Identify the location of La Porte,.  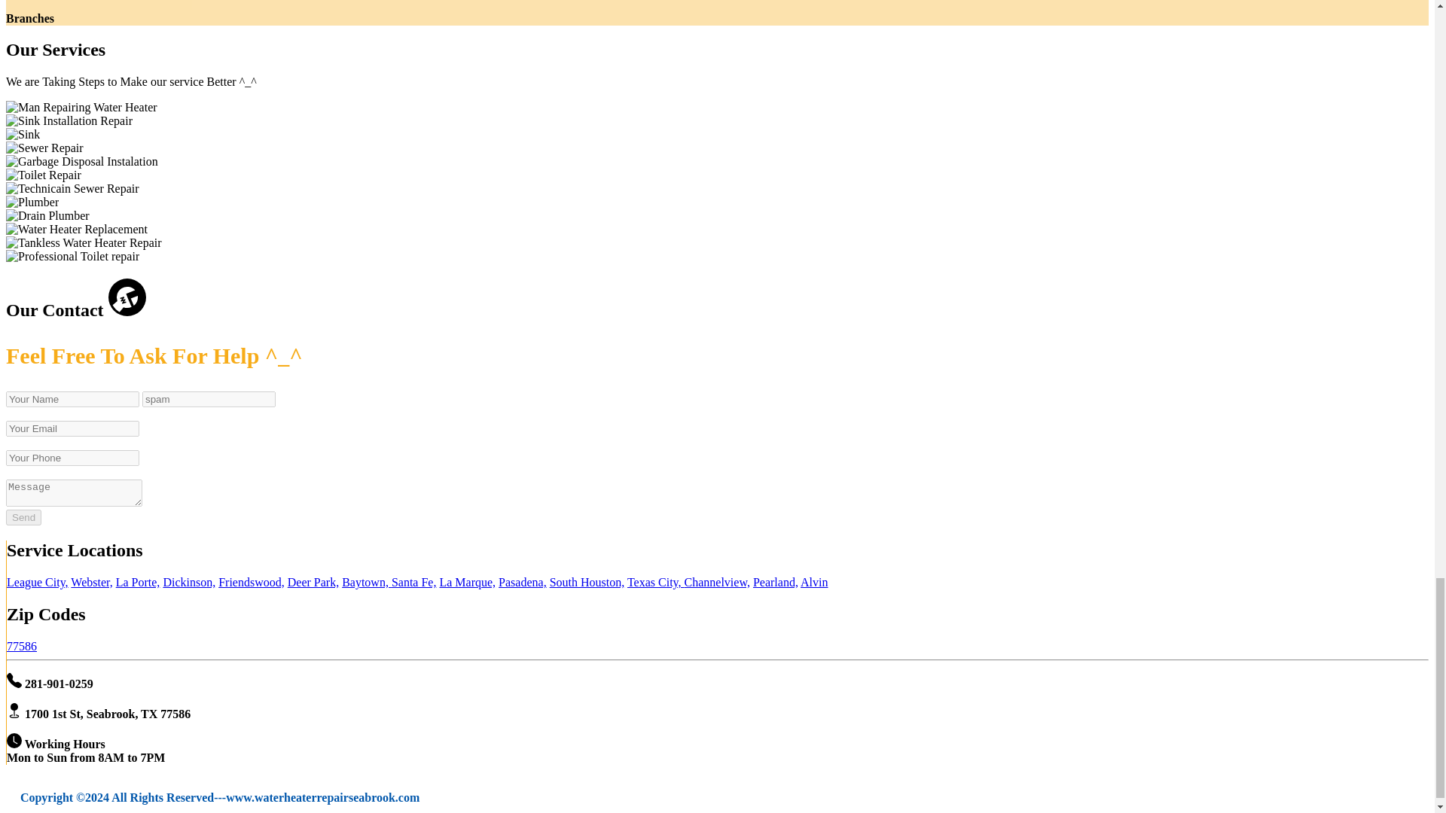
(138, 581).